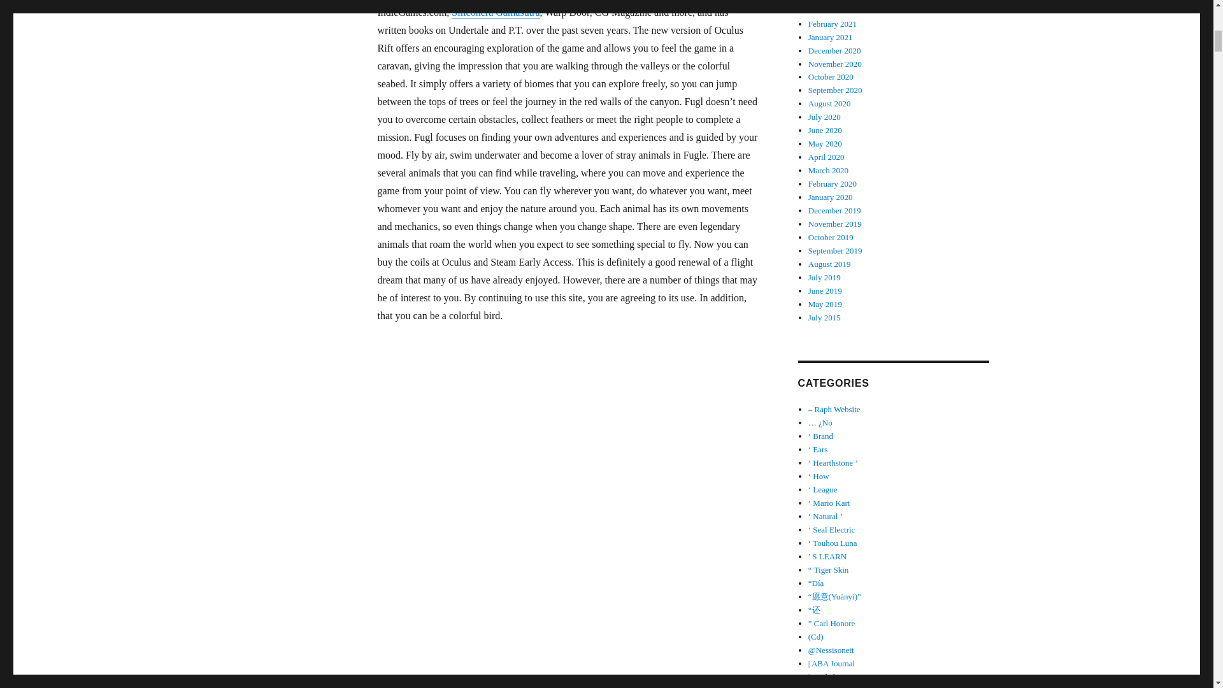  What do you see at coordinates (835, 62) in the screenshot?
I see `November 2020` at bounding box center [835, 62].